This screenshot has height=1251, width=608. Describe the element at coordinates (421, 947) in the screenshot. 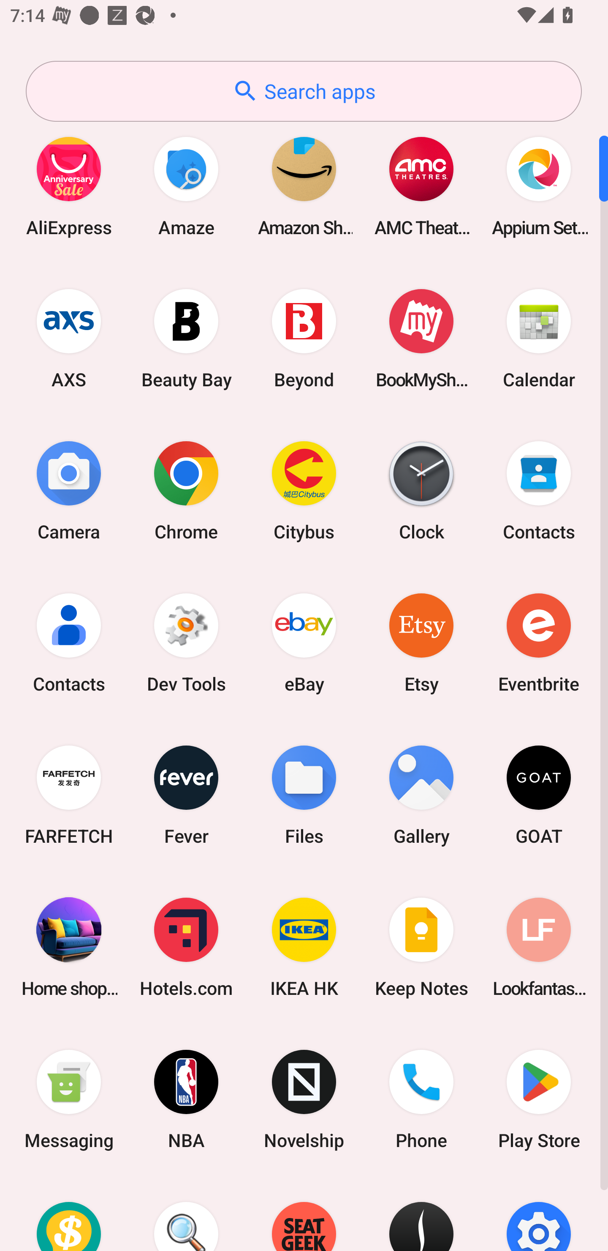

I see `Keep Notes` at that location.